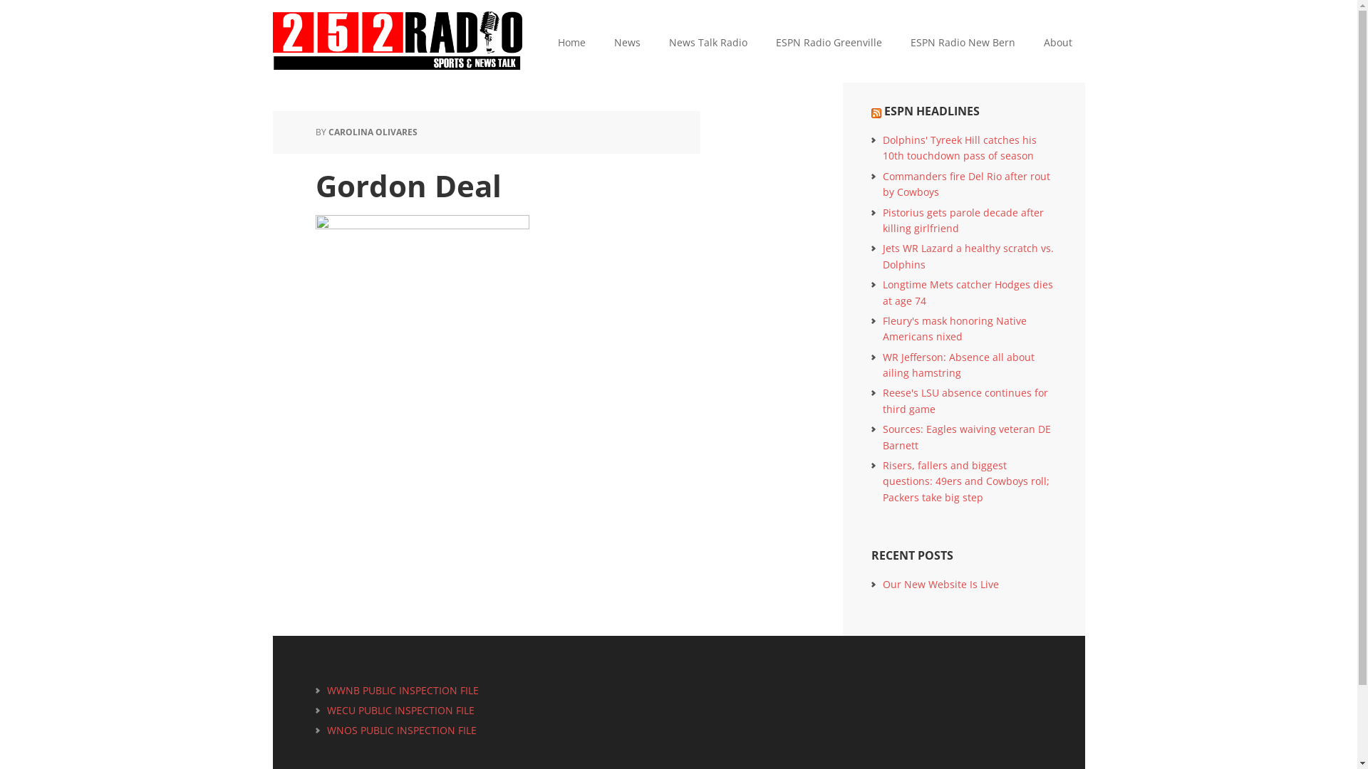 The image size is (1368, 769). I want to click on About, so click(1057, 43).